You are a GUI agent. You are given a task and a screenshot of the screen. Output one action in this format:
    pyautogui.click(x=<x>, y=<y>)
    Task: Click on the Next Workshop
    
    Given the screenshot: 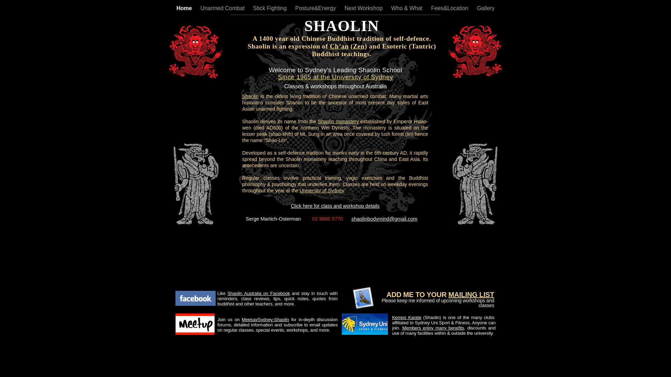 What is the action you would take?
    pyautogui.click(x=365, y=8)
    